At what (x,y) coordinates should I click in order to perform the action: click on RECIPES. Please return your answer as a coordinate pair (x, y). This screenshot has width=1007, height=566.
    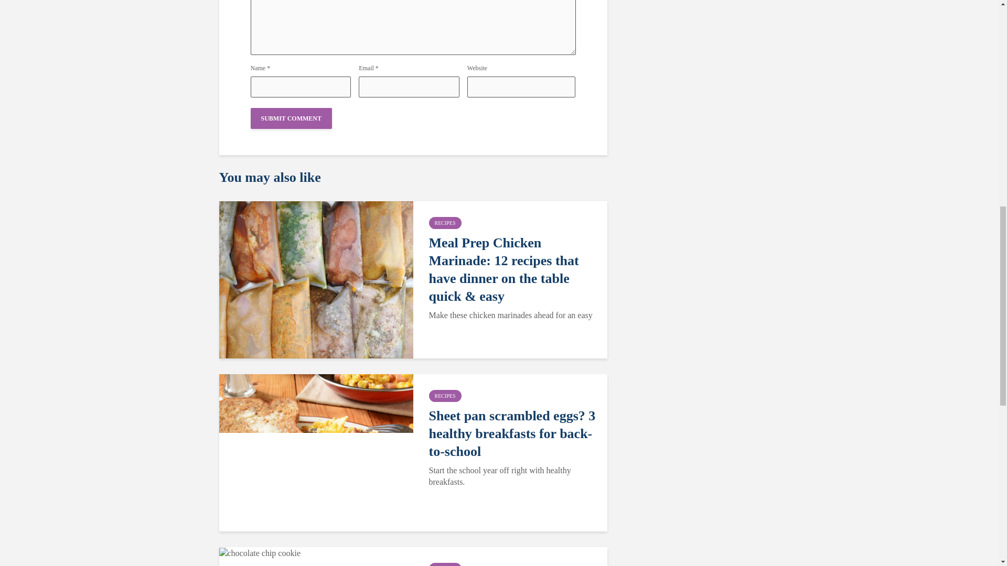
    Looking at the image, I should click on (445, 396).